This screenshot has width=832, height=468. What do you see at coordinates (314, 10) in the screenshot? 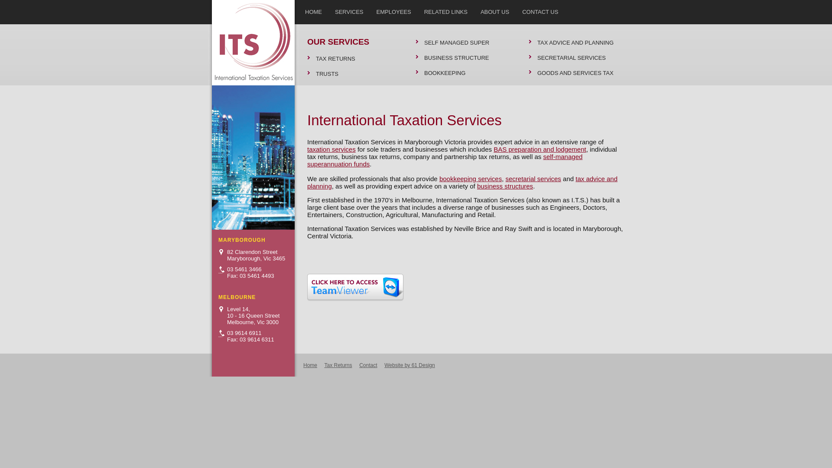
I see `HOME` at bounding box center [314, 10].